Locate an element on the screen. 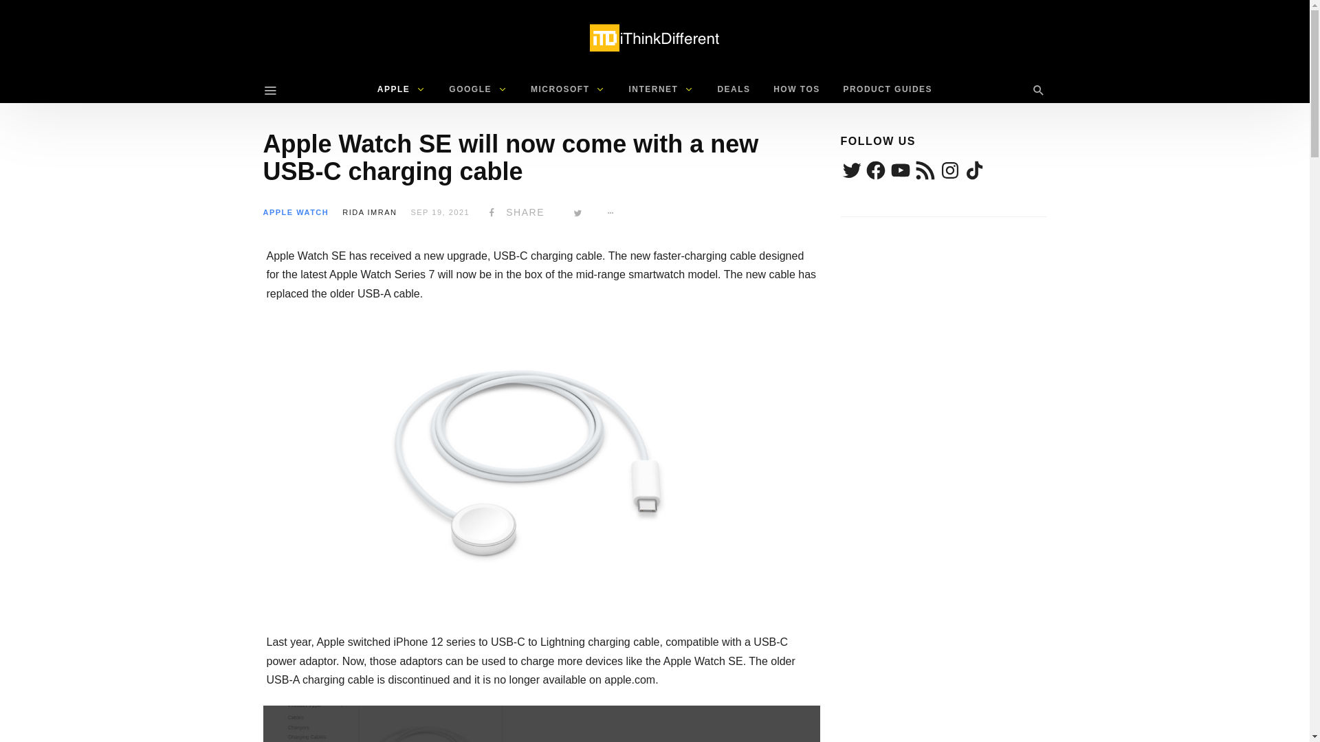 The image size is (1320, 742). RIDA IMRAN is located at coordinates (369, 212).